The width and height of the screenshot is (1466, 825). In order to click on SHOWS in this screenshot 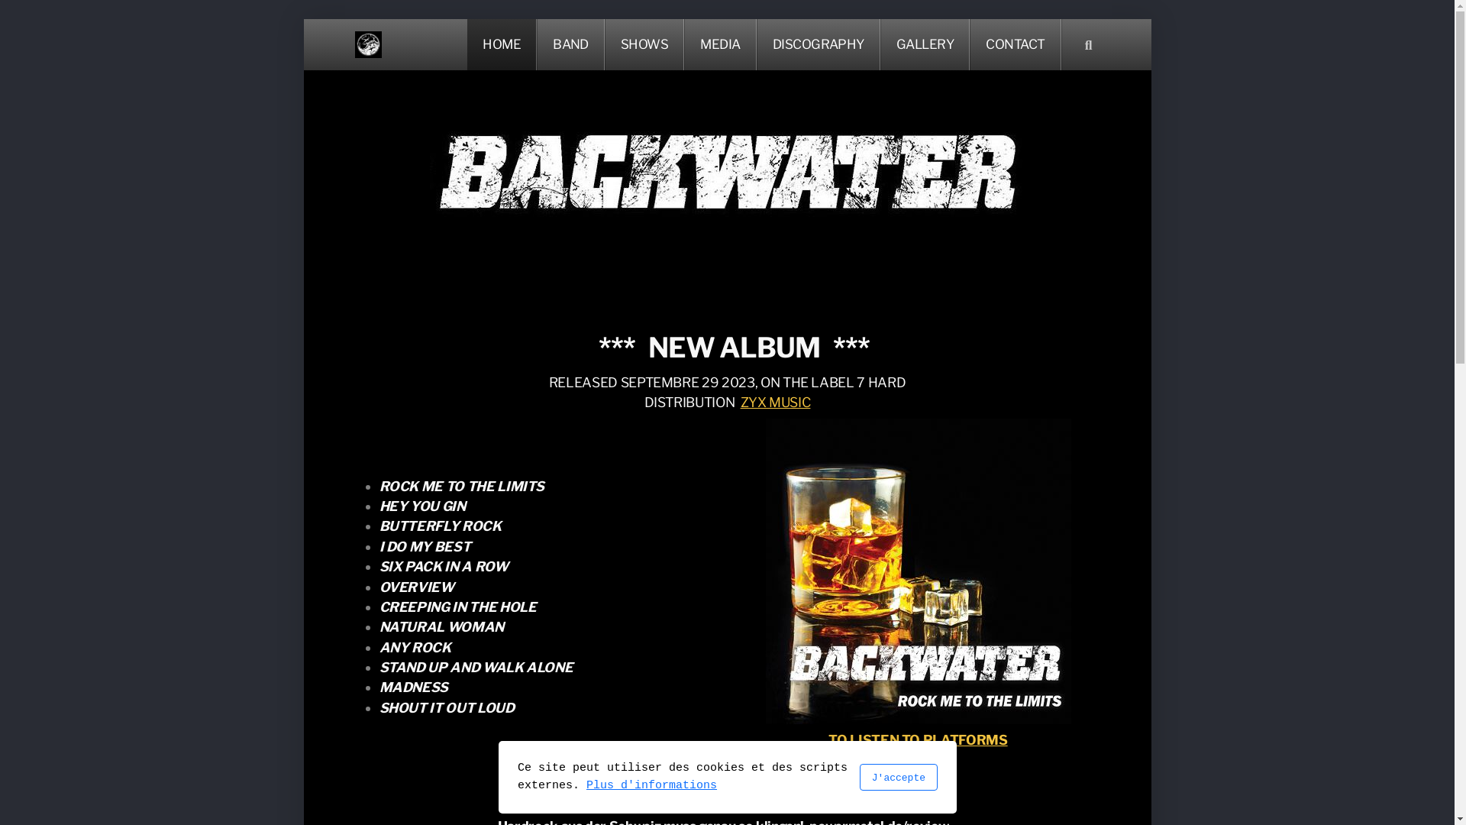, I will do `click(644, 44)`.